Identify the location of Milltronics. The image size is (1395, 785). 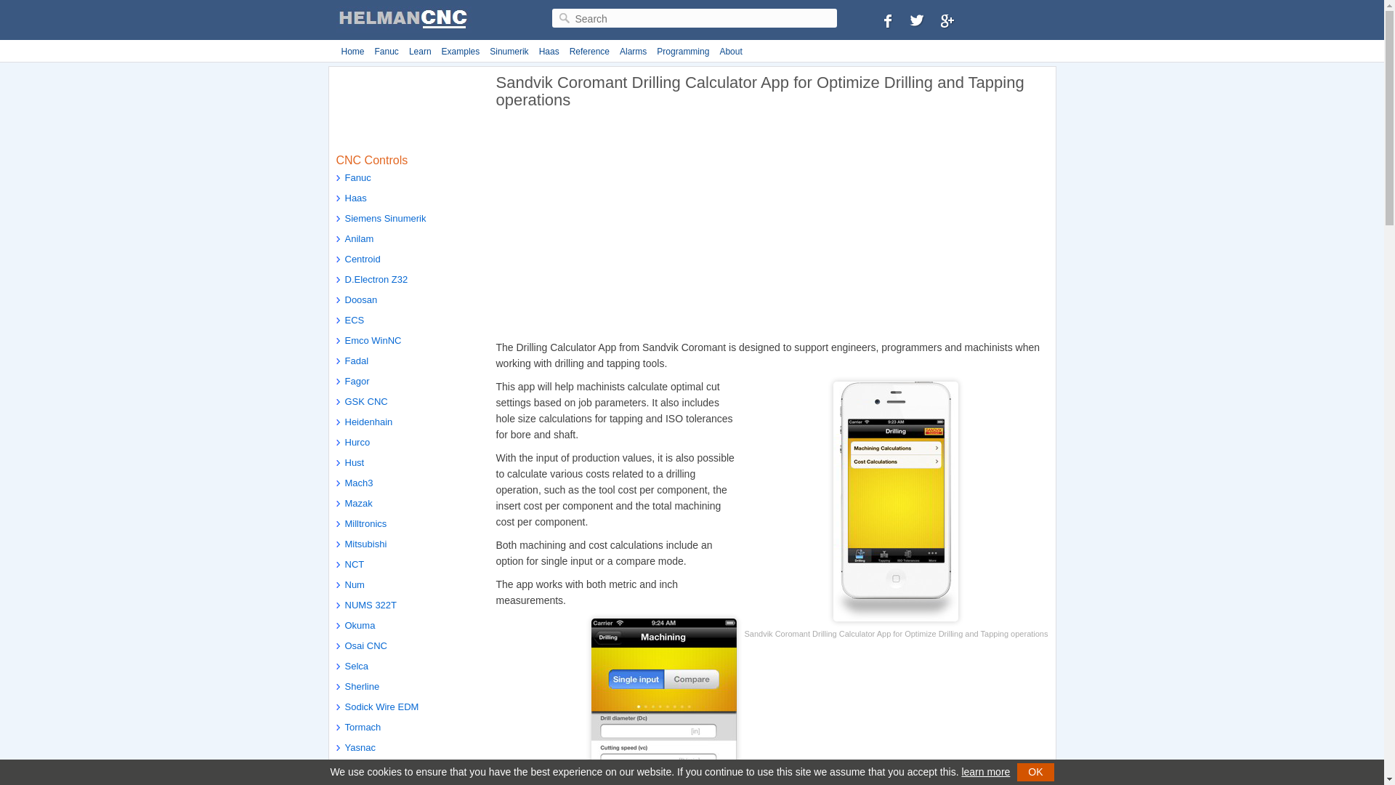
(408, 525).